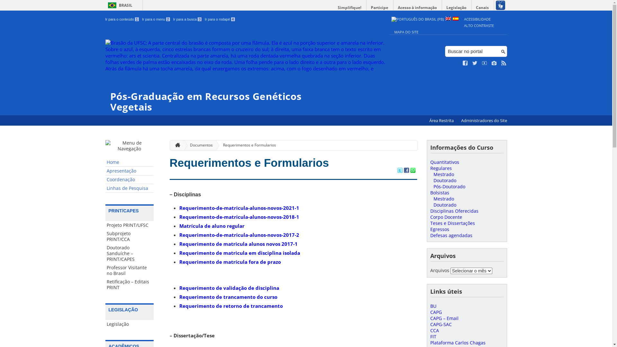 Image resolution: width=617 pixels, height=347 pixels. I want to click on Defesas agendadas, so click(451, 235).